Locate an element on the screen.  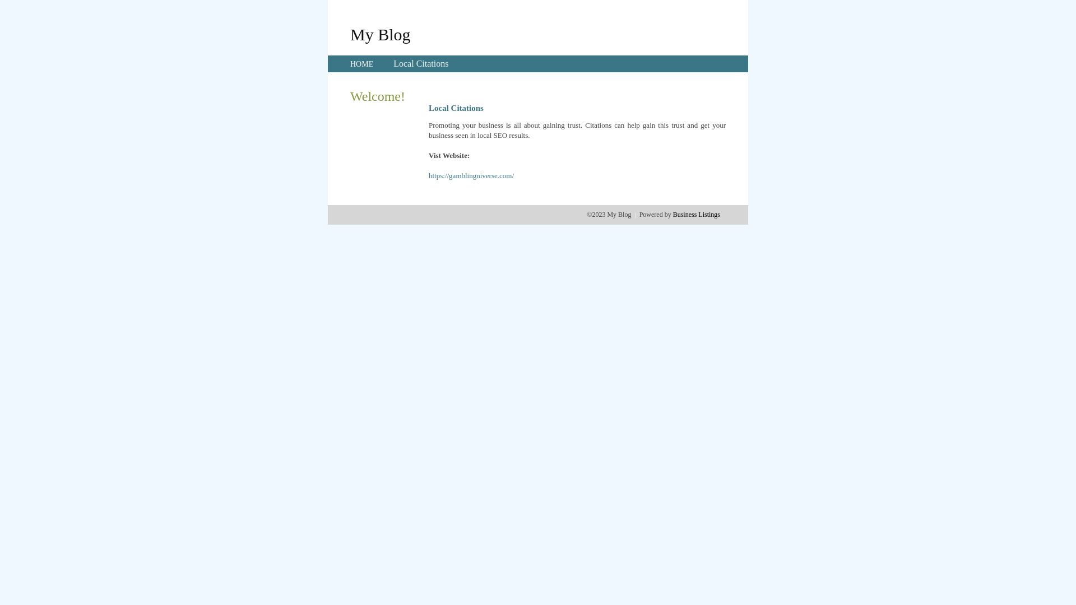
My Blog is located at coordinates (381, 34).